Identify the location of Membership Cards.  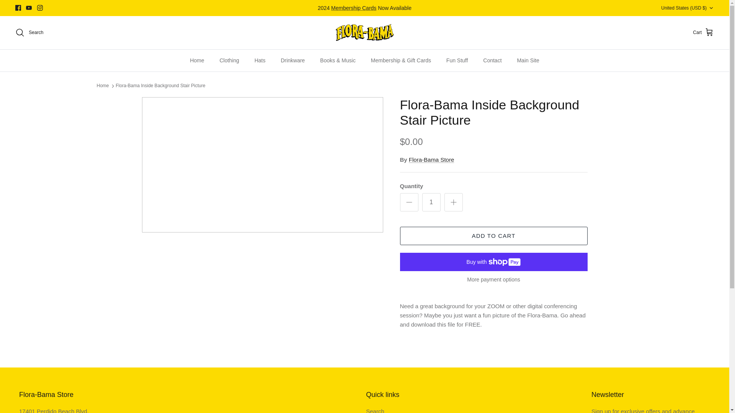
(354, 8).